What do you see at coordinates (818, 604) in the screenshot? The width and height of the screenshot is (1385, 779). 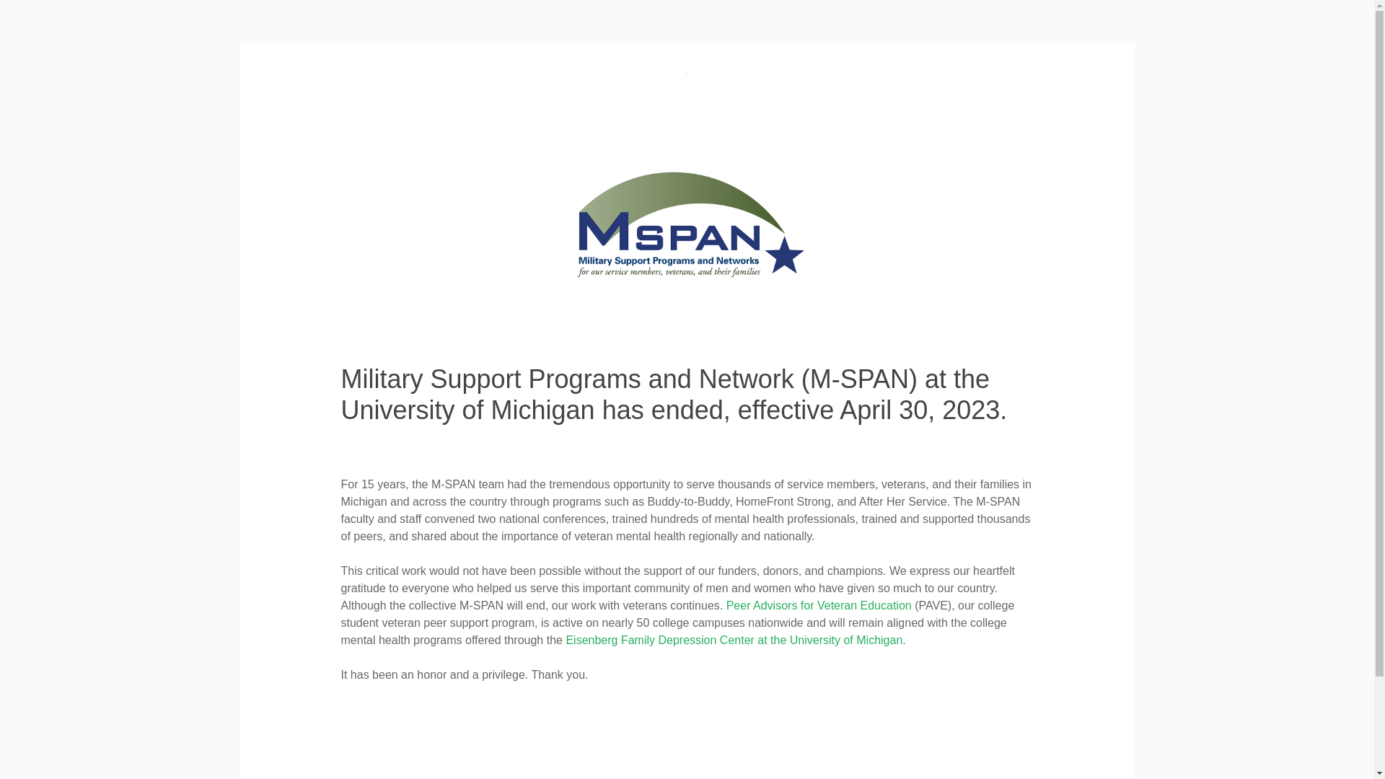 I see `Peer Advisors for Veteran Education` at bounding box center [818, 604].